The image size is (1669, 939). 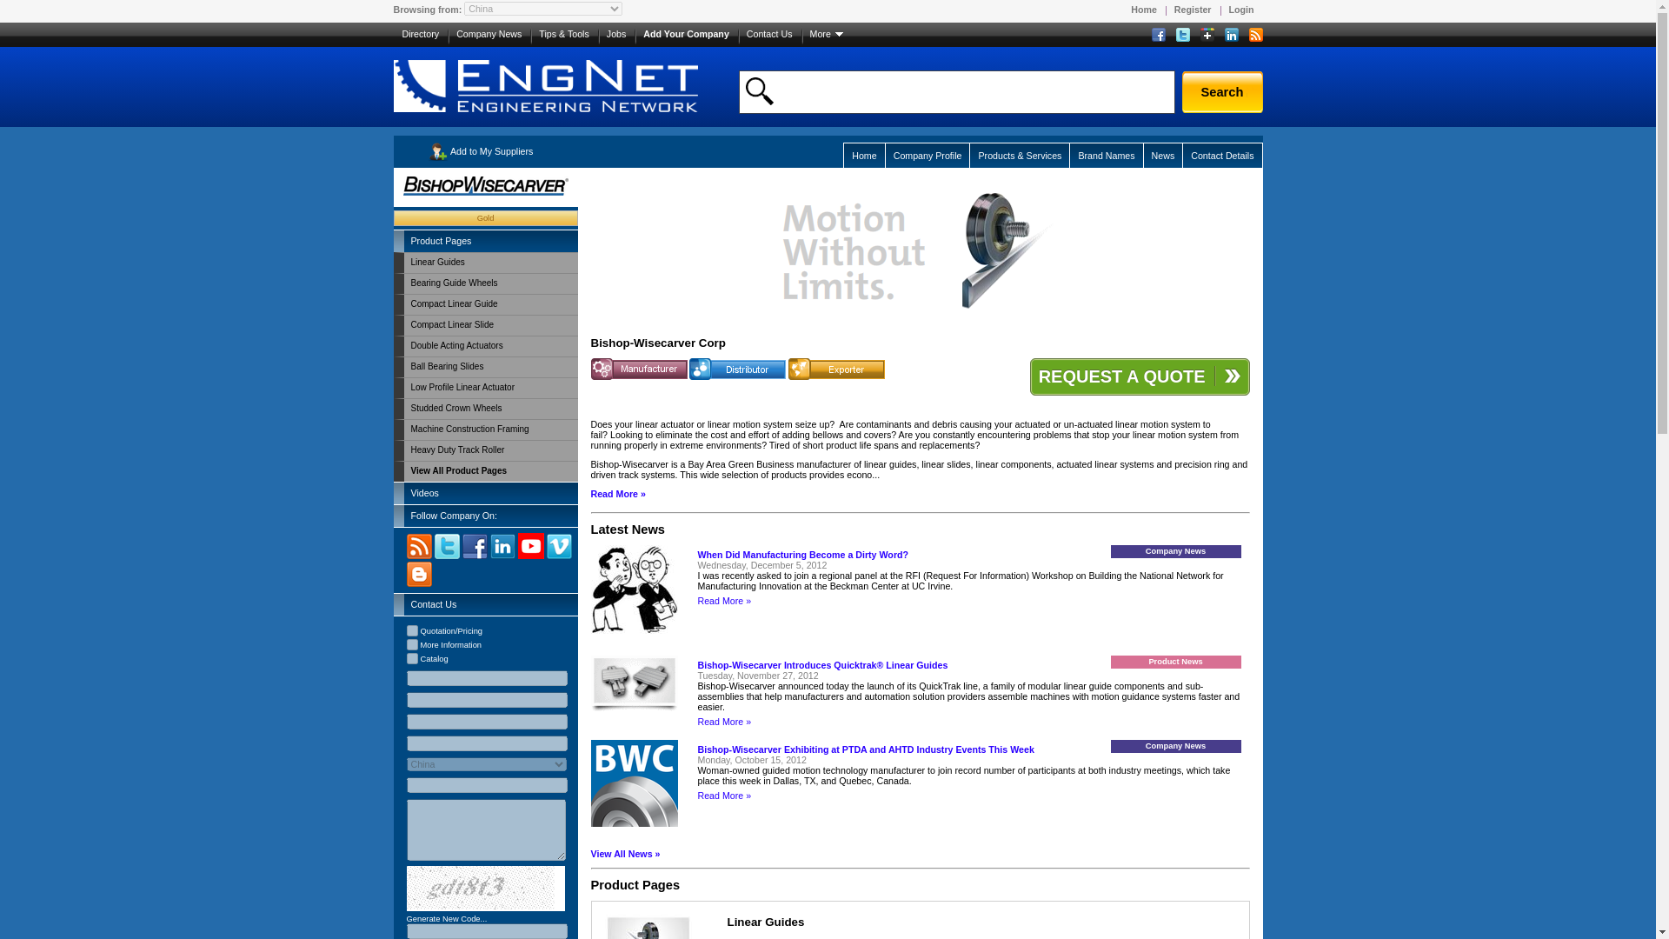 What do you see at coordinates (802, 554) in the screenshot?
I see `When Did Manufacturing Become a Dirty Word?` at bounding box center [802, 554].